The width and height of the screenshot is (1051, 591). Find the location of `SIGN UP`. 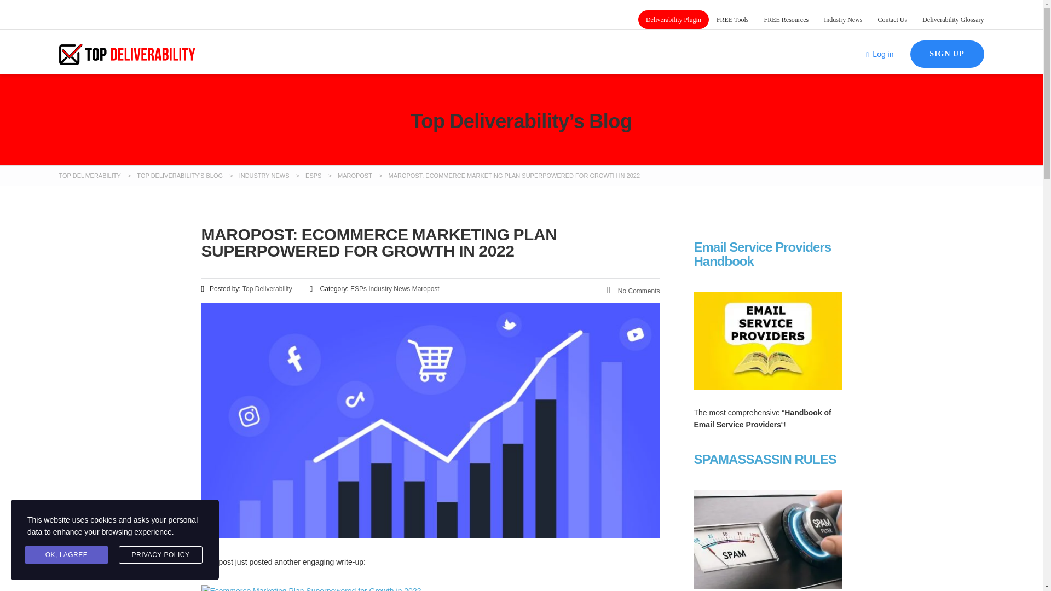

SIGN UP is located at coordinates (947, 54).